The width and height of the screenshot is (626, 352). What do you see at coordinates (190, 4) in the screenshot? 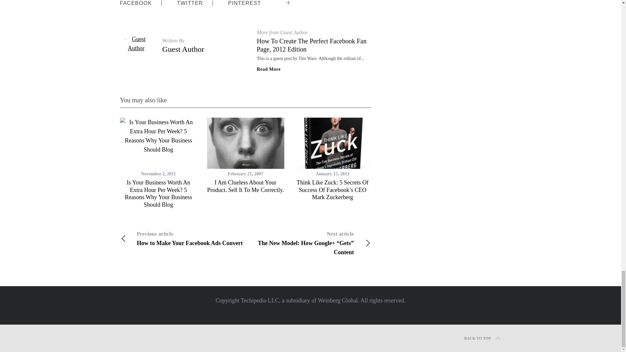
I see `Read More` at bounding box center [190, 4].